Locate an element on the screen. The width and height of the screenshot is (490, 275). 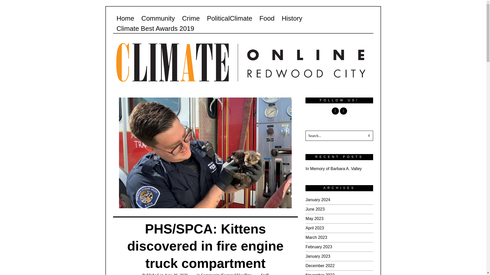
Home is located at coordinates (125, 18).